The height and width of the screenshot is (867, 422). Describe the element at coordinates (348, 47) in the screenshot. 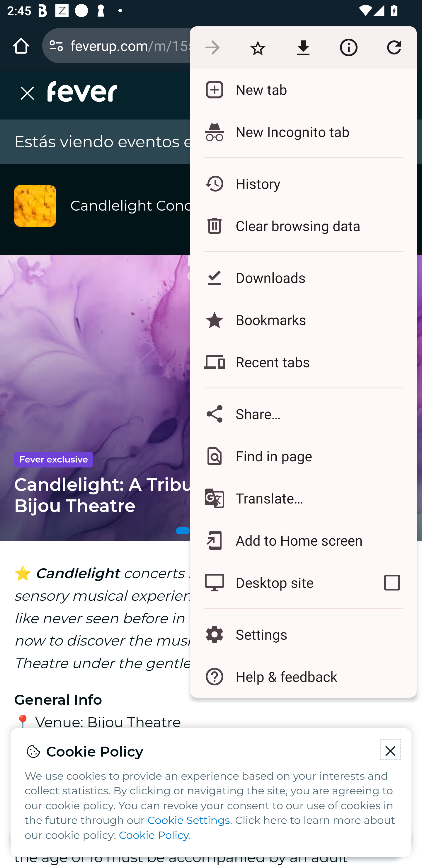

I see `Page info` at that location.